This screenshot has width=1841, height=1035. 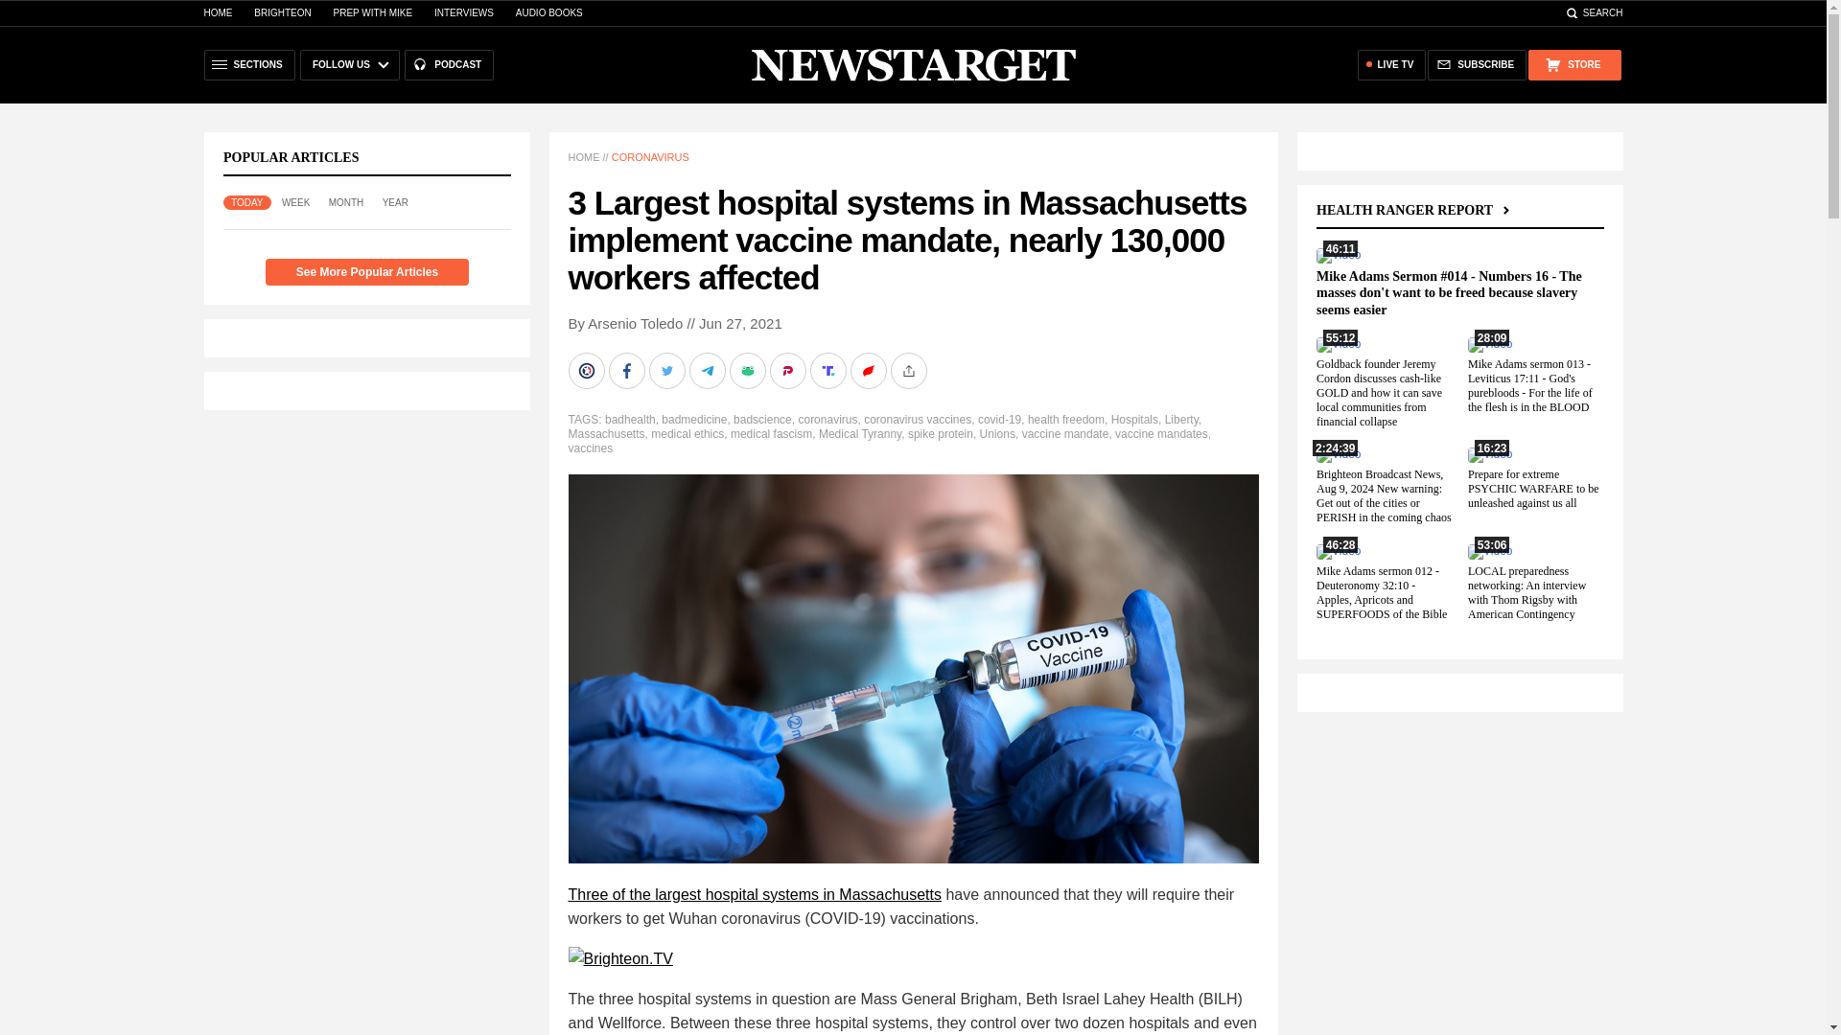 I want to click on Share on Telegram, so click(x=709, y=371).